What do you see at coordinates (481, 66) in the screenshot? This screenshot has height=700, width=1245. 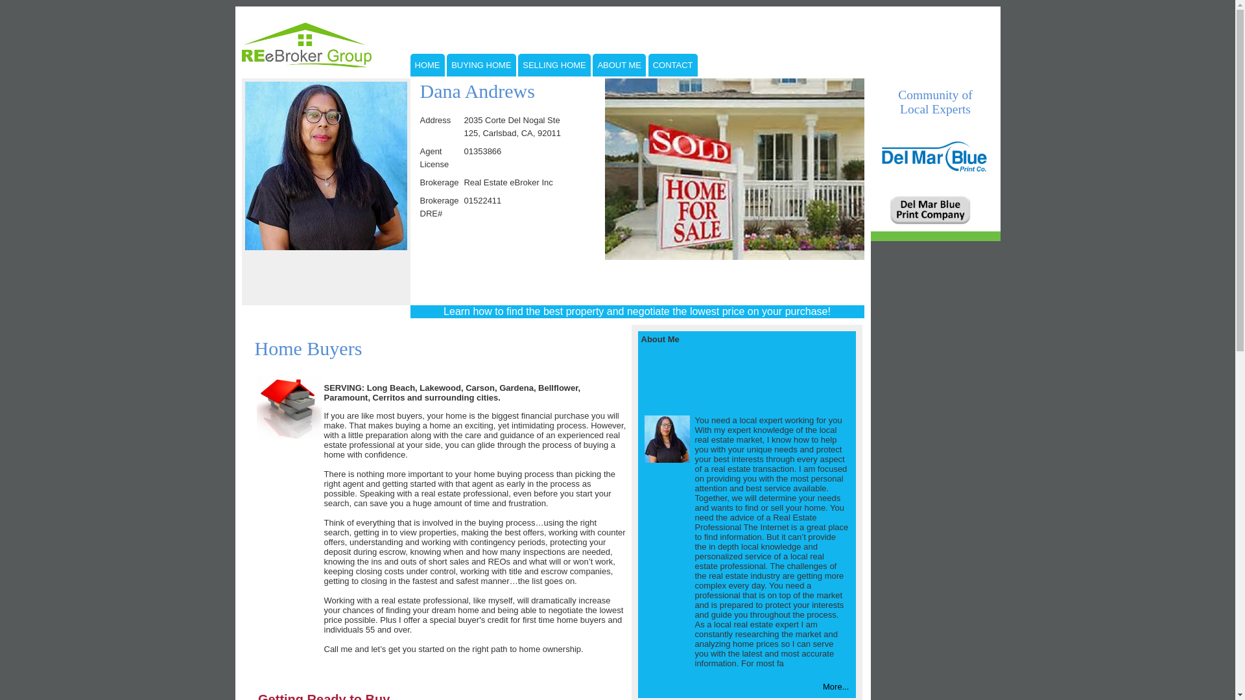 I see `BUYING HOME` at bounding box center [481, 66].